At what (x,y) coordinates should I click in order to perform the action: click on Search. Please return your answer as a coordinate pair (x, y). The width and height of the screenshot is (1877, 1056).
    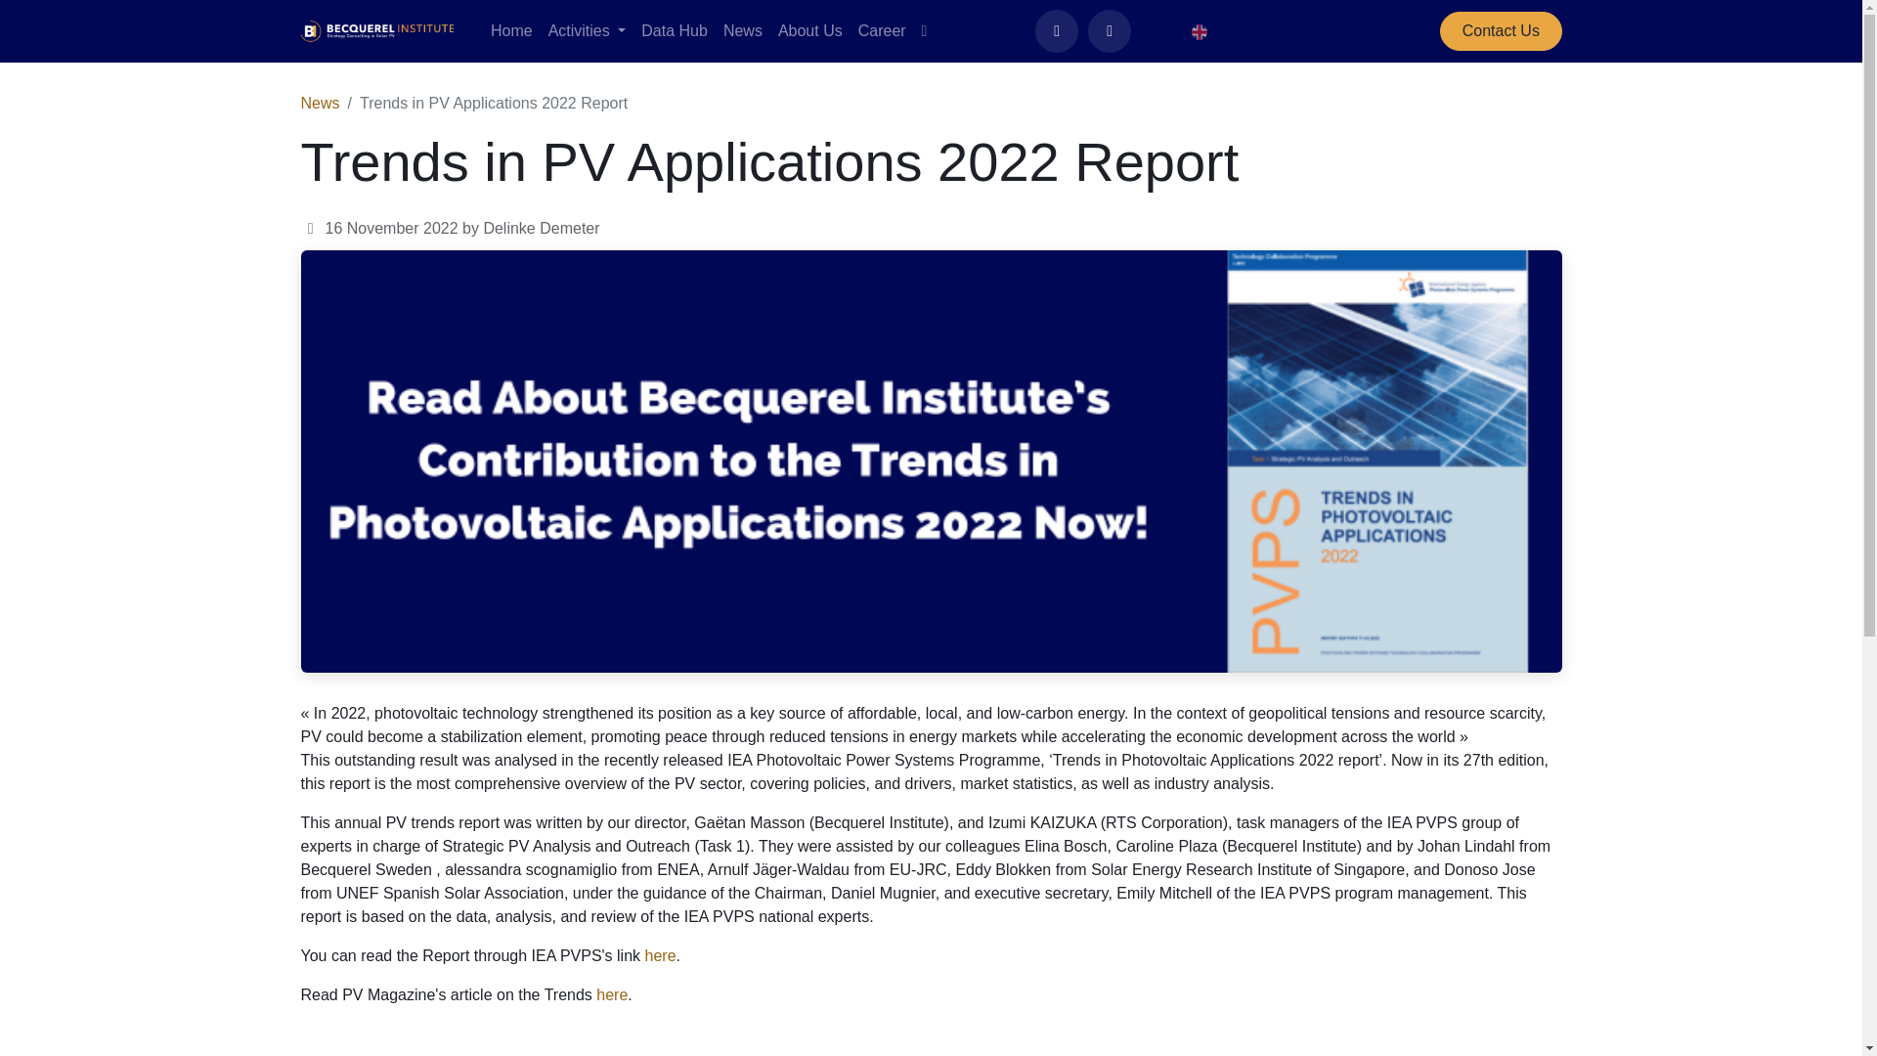
    Looking at the image, I should click on (1110, 31).